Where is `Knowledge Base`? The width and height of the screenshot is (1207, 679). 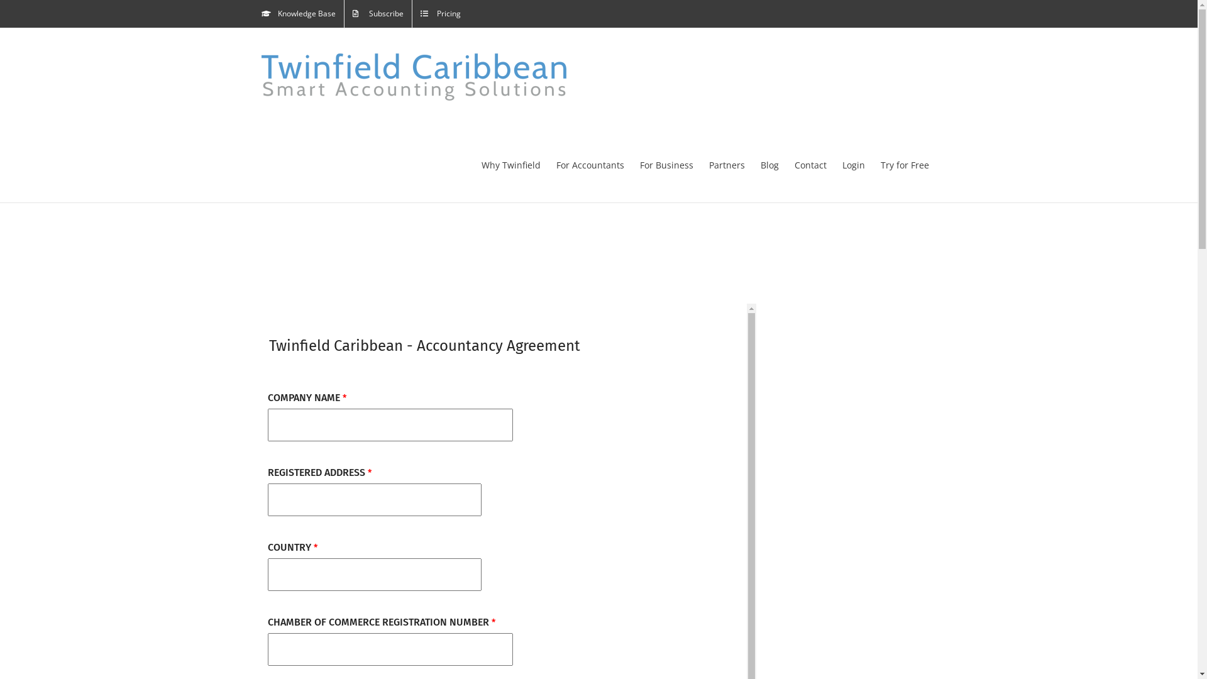 Knowledge Base is located at coordinates (298, 14).